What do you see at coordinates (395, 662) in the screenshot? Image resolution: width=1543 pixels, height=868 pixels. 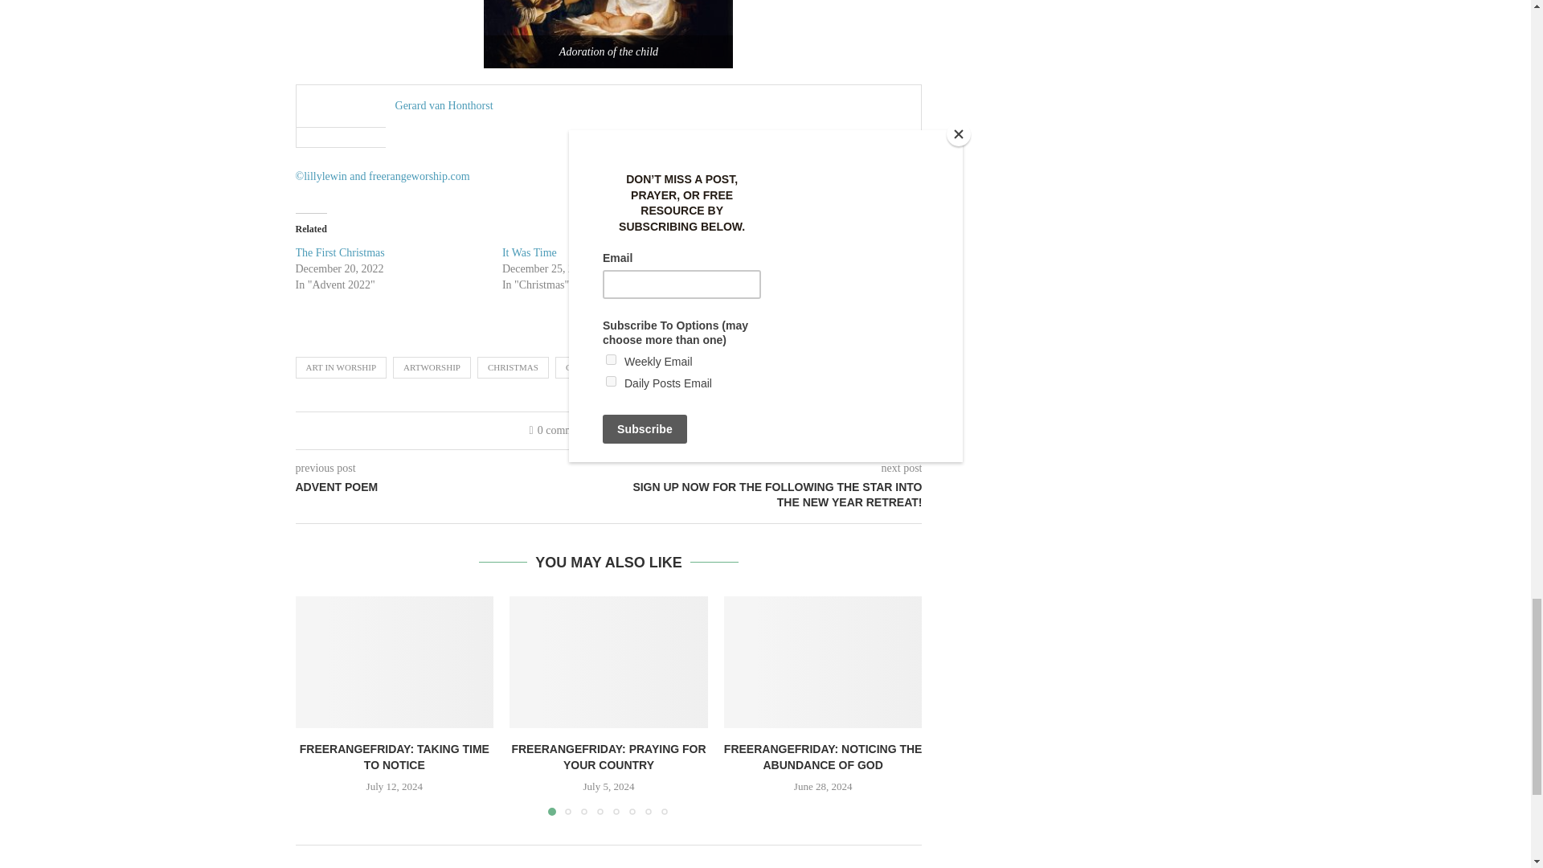 I see `FreerangeFriday: Taking time to NOTICE` at bounding box center [395, 662].